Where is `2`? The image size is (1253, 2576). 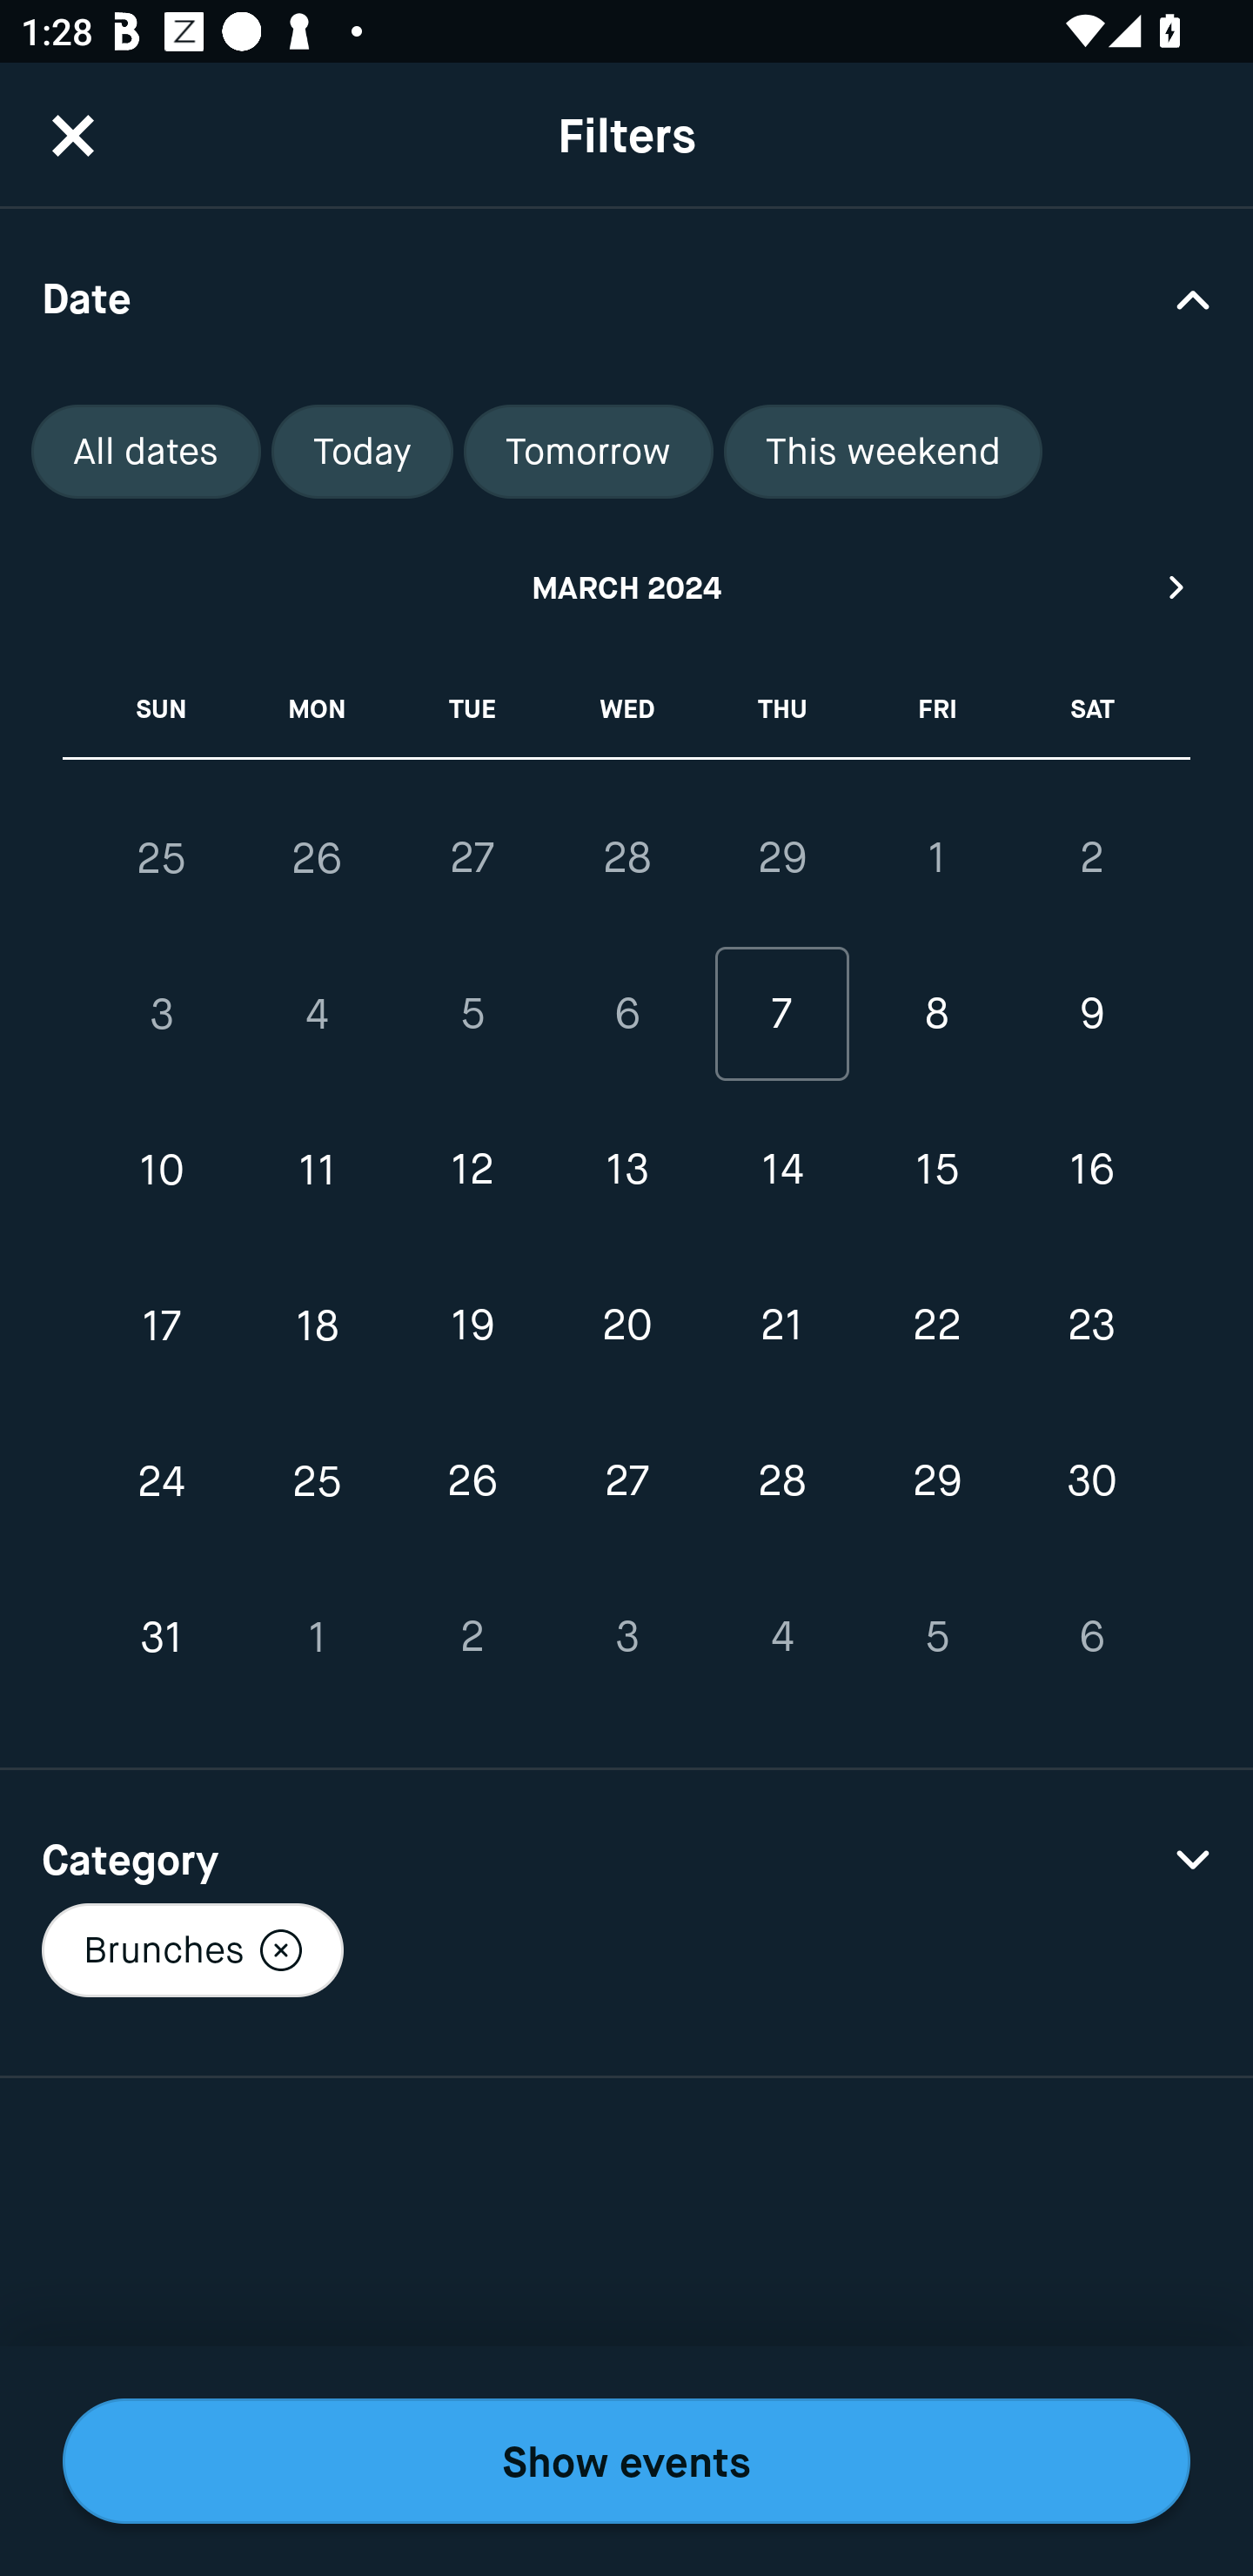 2 is located at coordinates (1091, 857).